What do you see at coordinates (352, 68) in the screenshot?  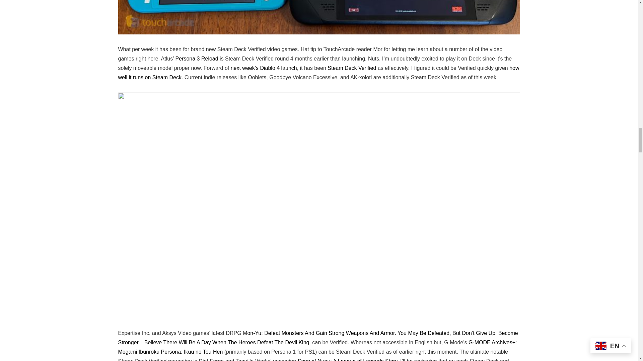 I see `Steam Deck Verified` at bounding box center [352, 68].